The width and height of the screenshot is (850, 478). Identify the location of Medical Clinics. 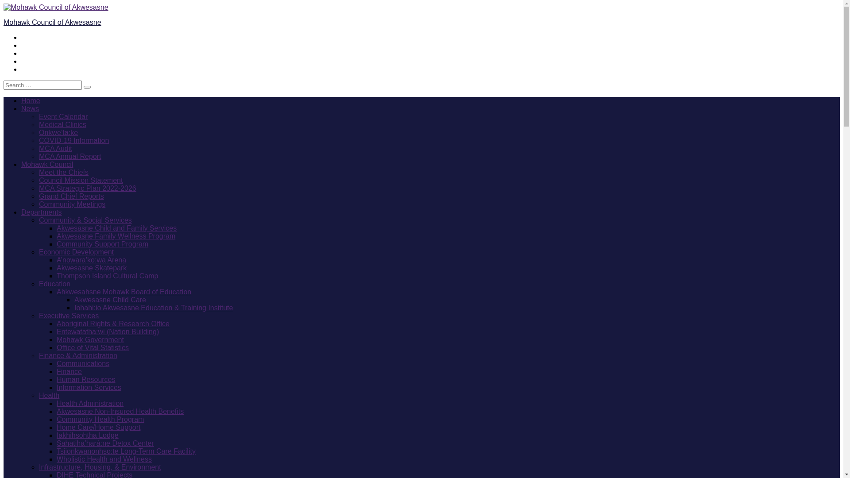
(63, 125).